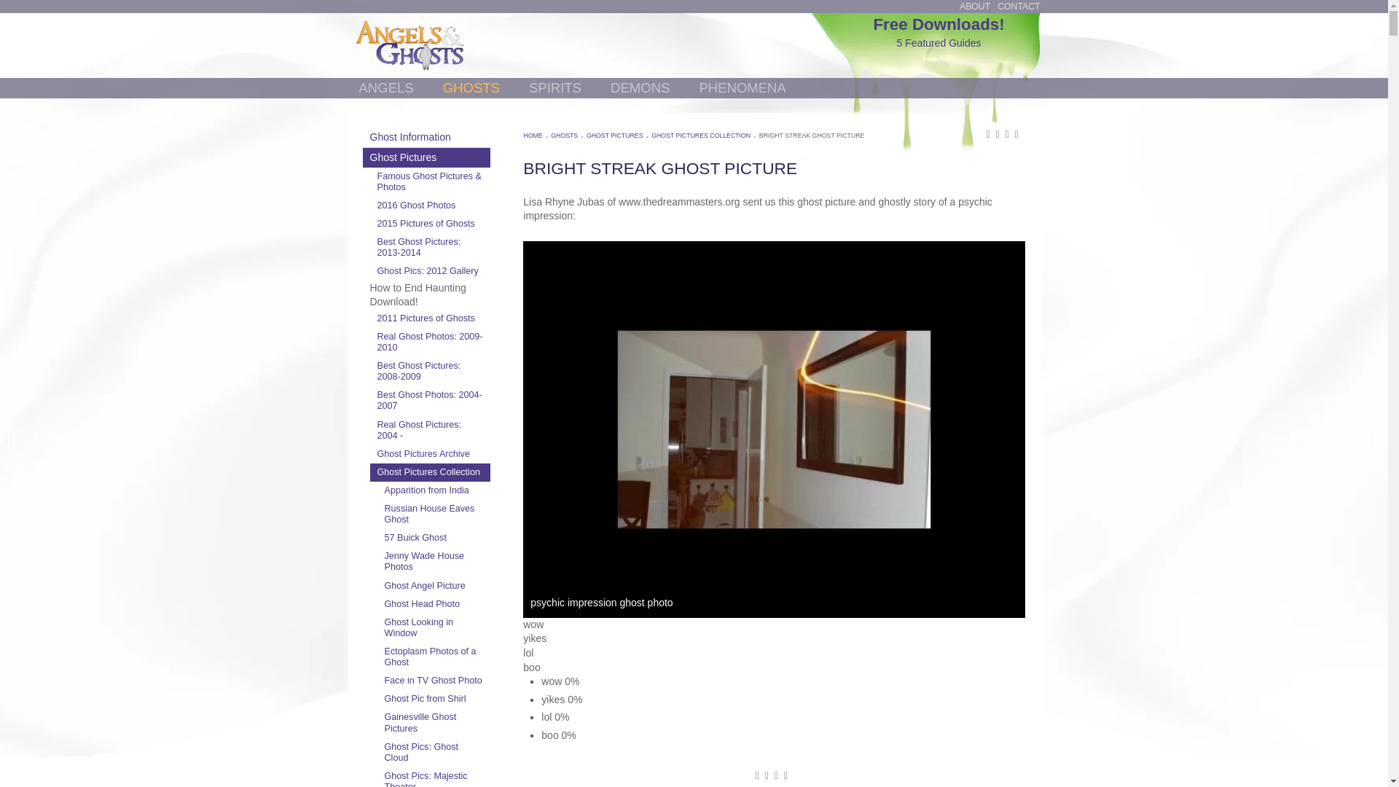 This screenshot has width=1399, height=787. What do you see at coordinates (434, 657) in the screenshot?
I see `Ectoplasm Photos of a Ghost` at bounding box center [434, 657].